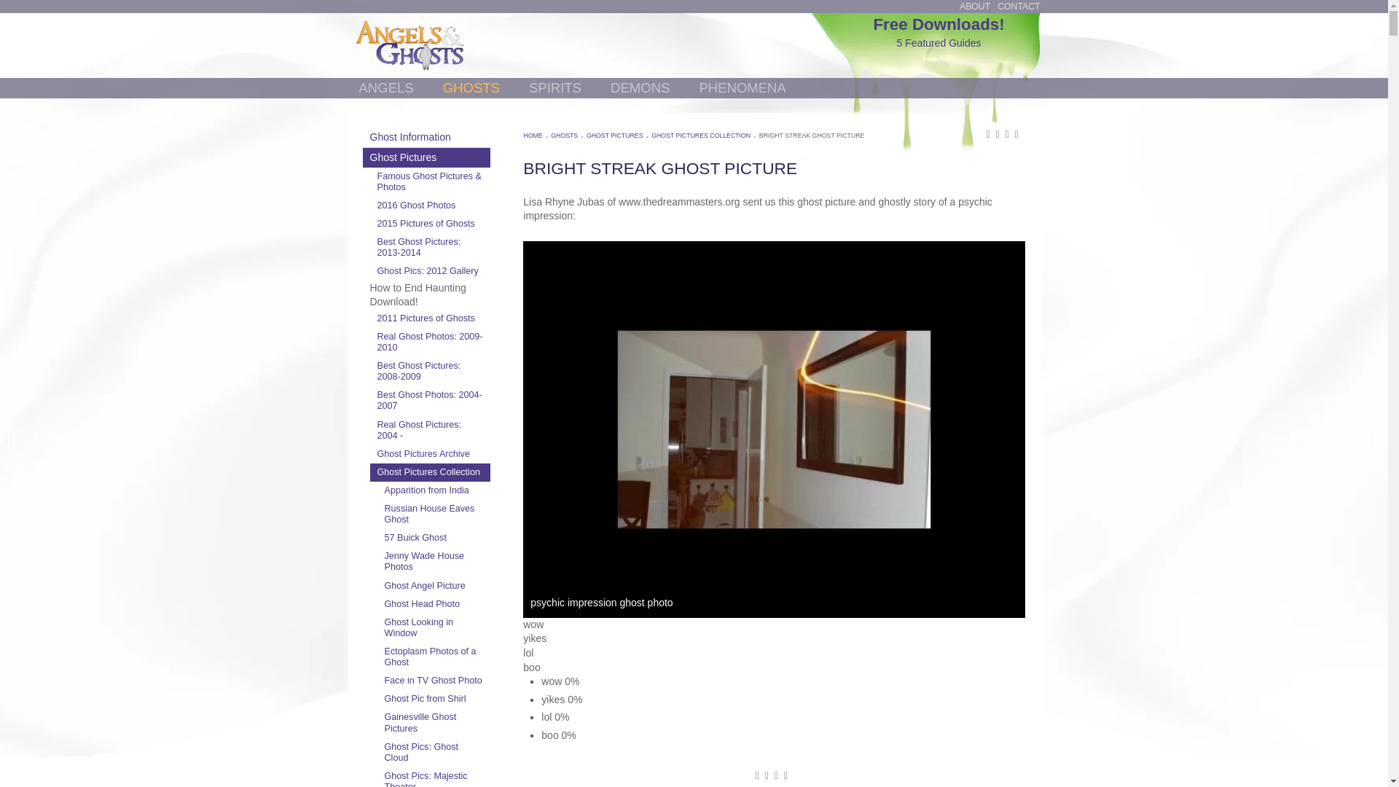 This screenshot has width=1399, height=787. What do you see at coordinates (434, 657) in the screenshot?
I see `Ectoplasm Photos of a Ghost` at bounding box center [434, 657].